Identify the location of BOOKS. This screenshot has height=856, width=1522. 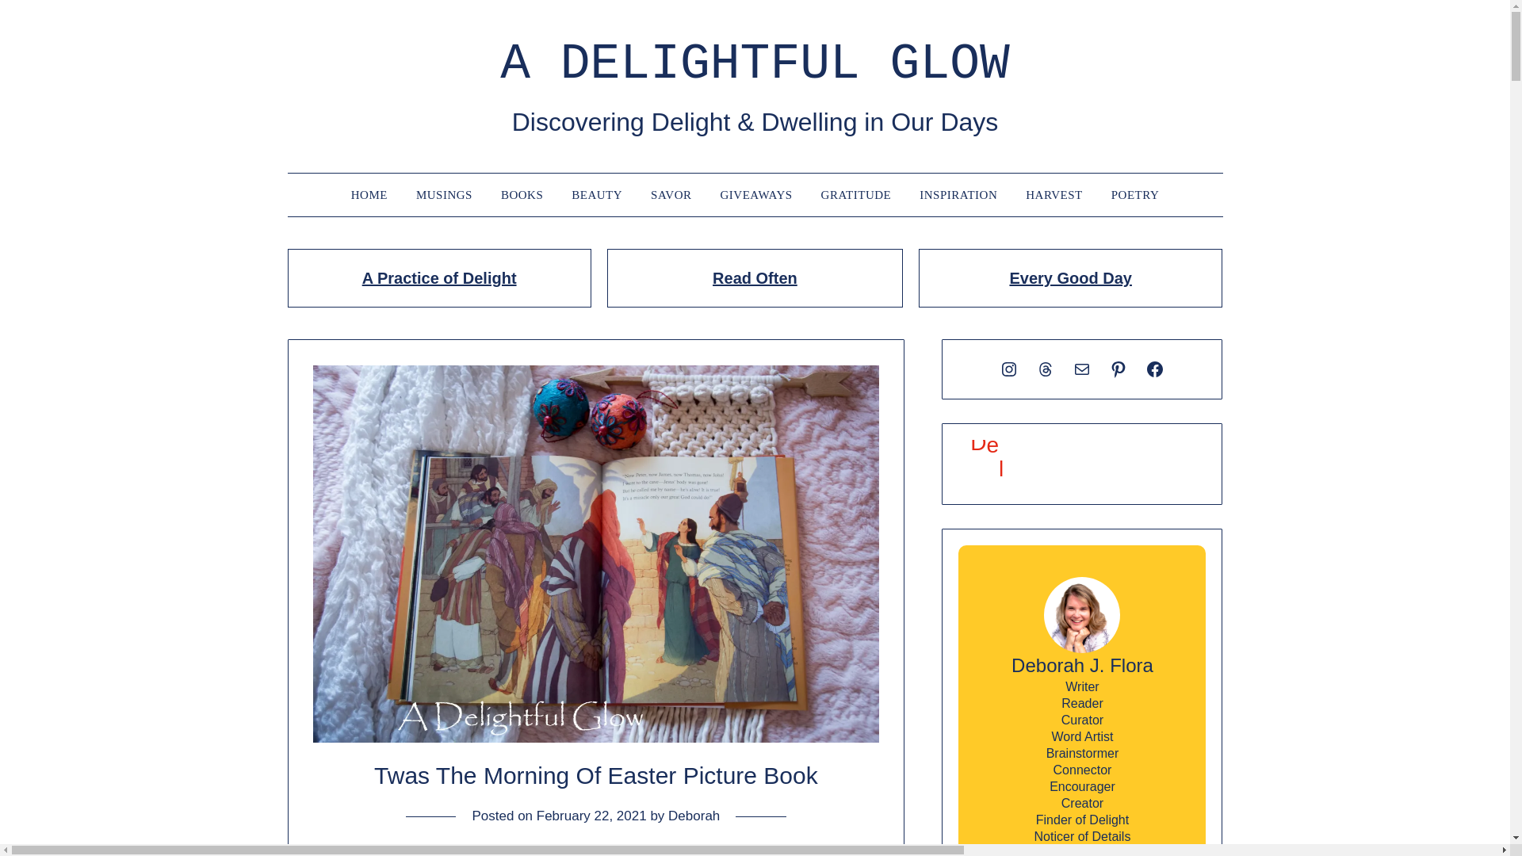
(522, 194).